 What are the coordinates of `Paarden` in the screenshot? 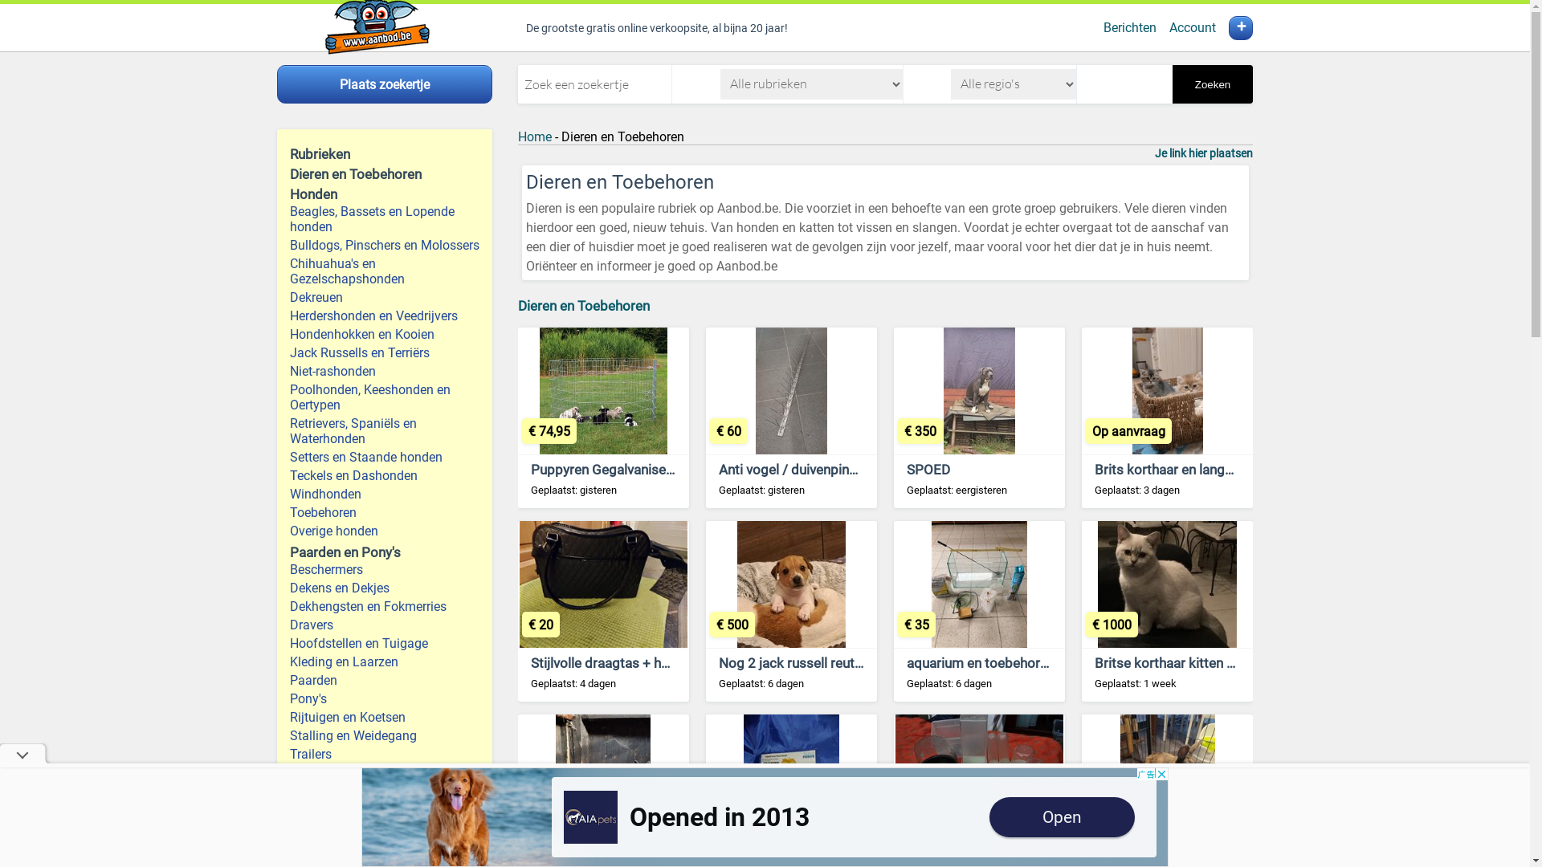 It's located at (385, 681).